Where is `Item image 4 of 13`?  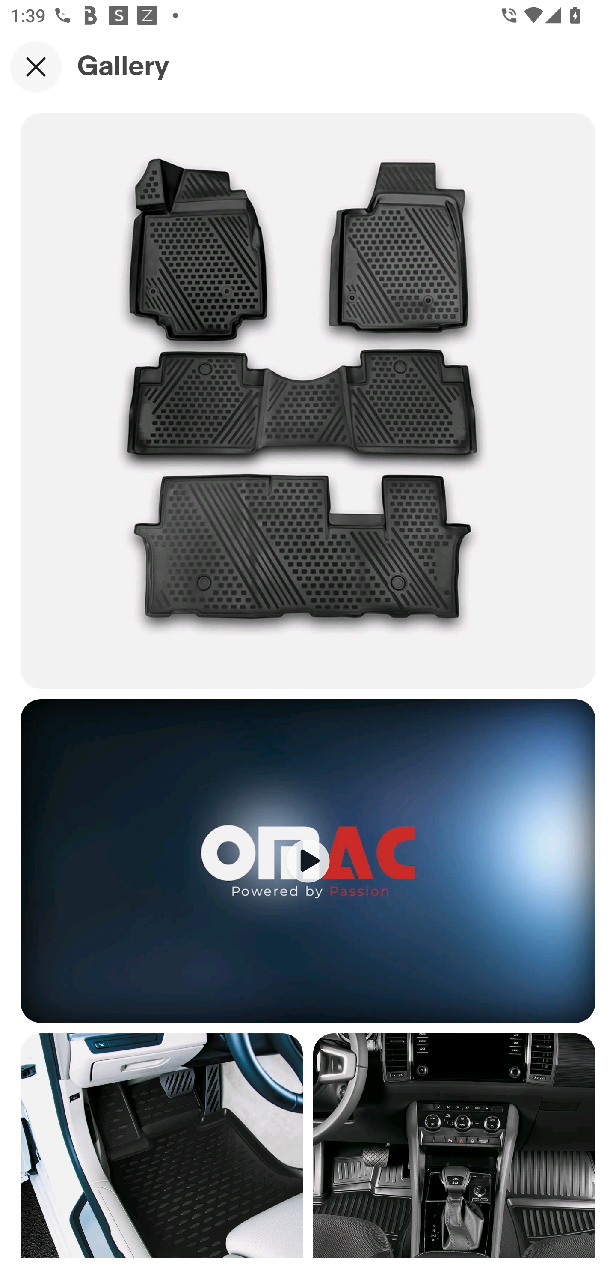 Item image 4 of 13 is located at coordinates (454, 1145).